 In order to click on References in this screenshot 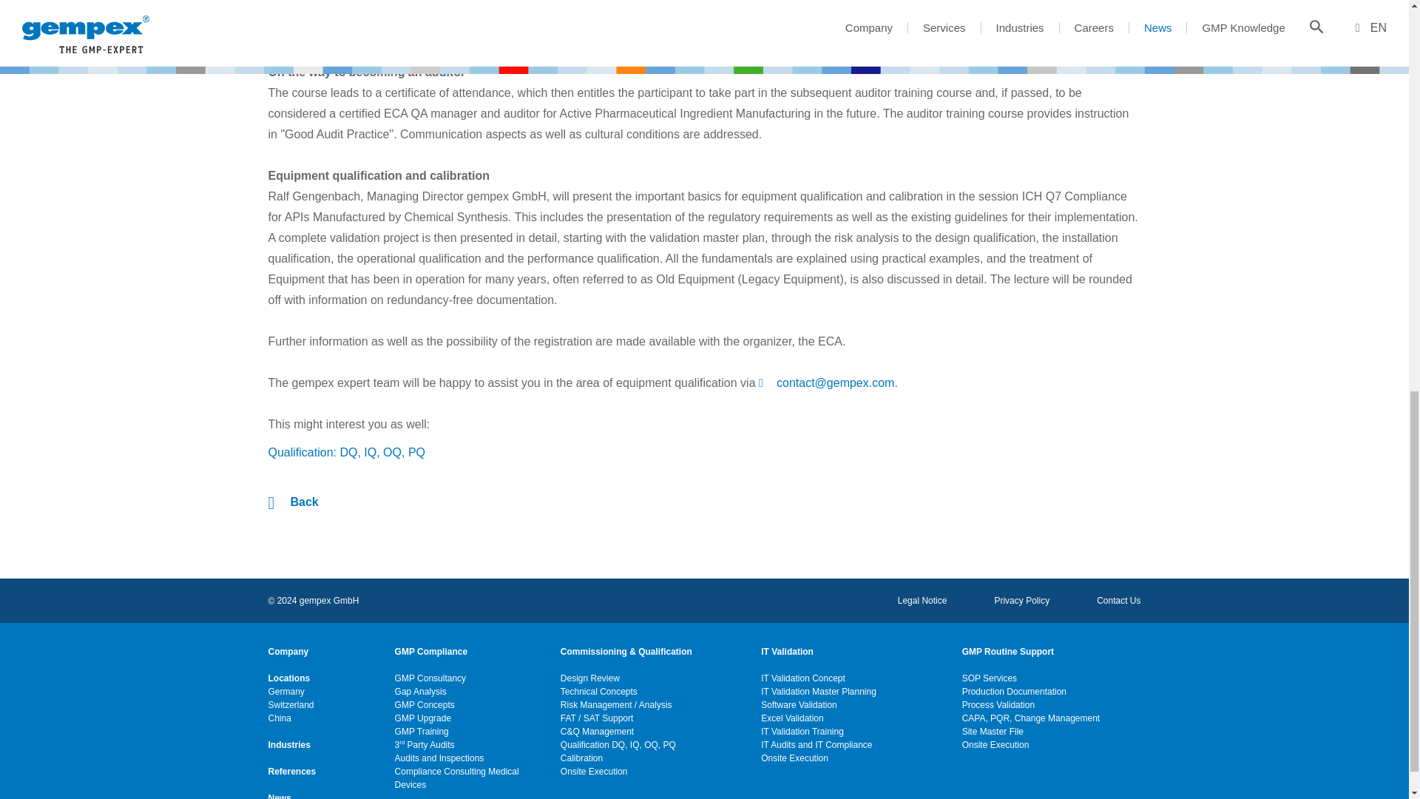, I will do `click(291, 771)`.